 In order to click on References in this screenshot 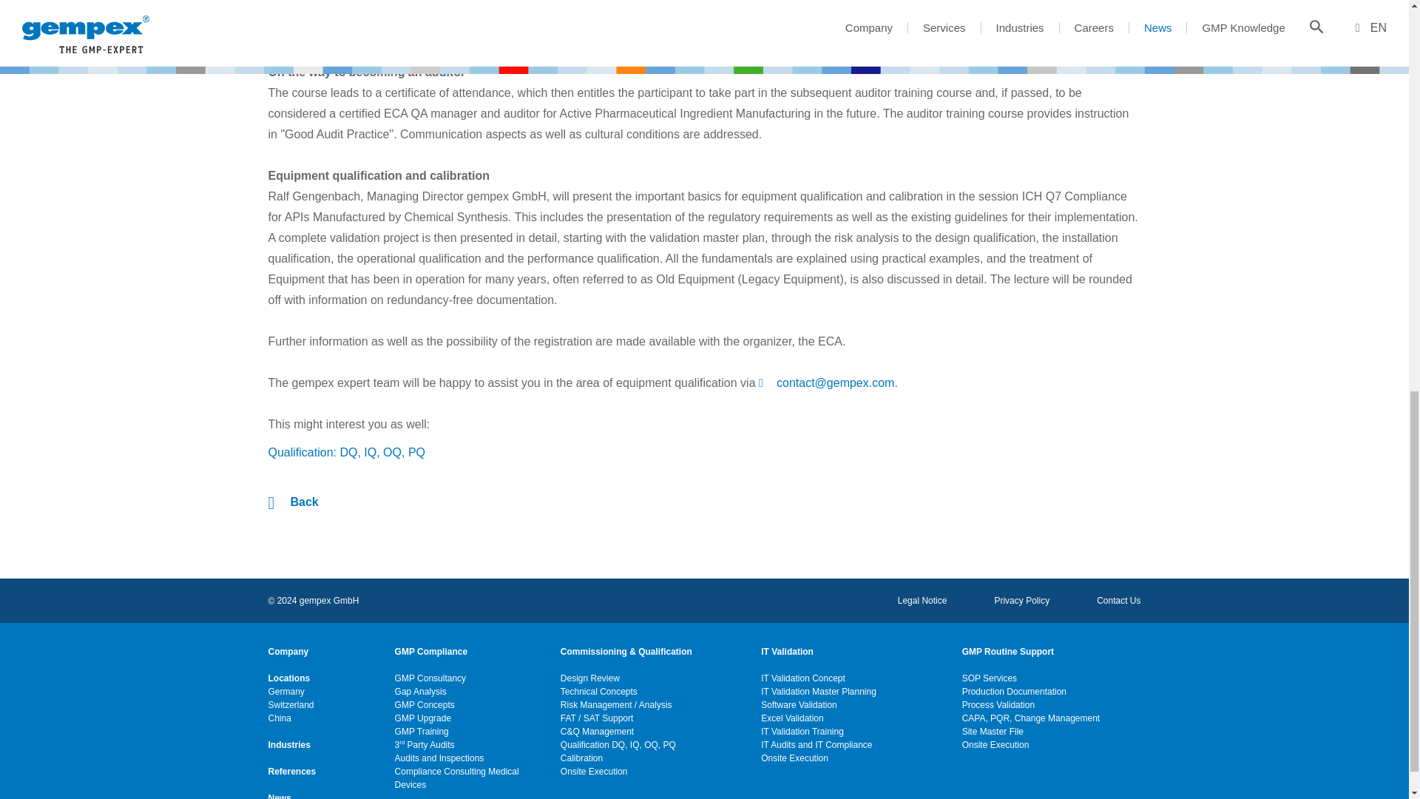, I will do `click(291, 771)`.